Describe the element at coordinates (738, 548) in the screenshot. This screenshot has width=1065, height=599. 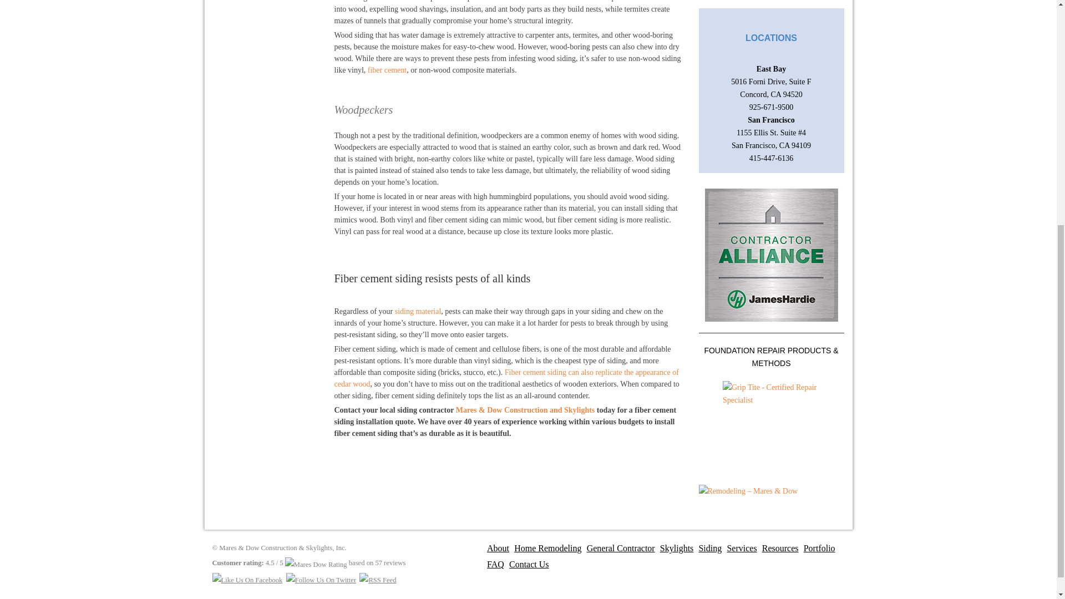
I see `Services` at that location.